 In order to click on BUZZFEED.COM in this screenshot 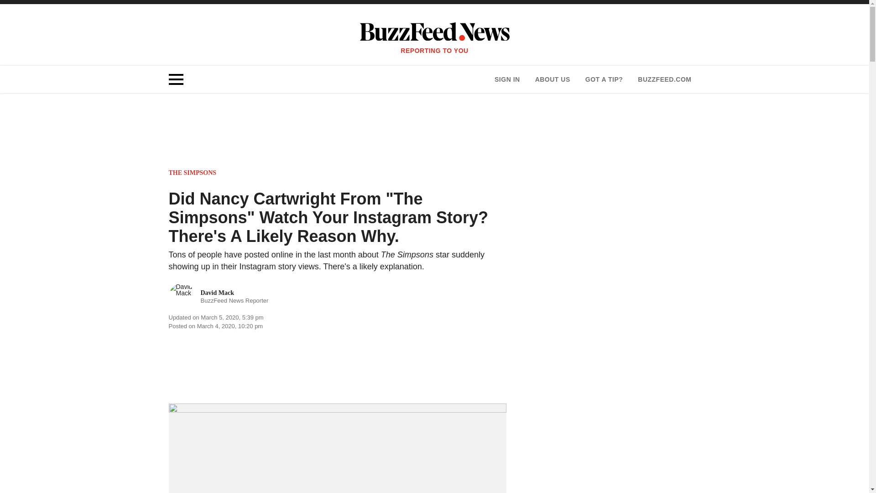, I will do `click(219, 297)`.